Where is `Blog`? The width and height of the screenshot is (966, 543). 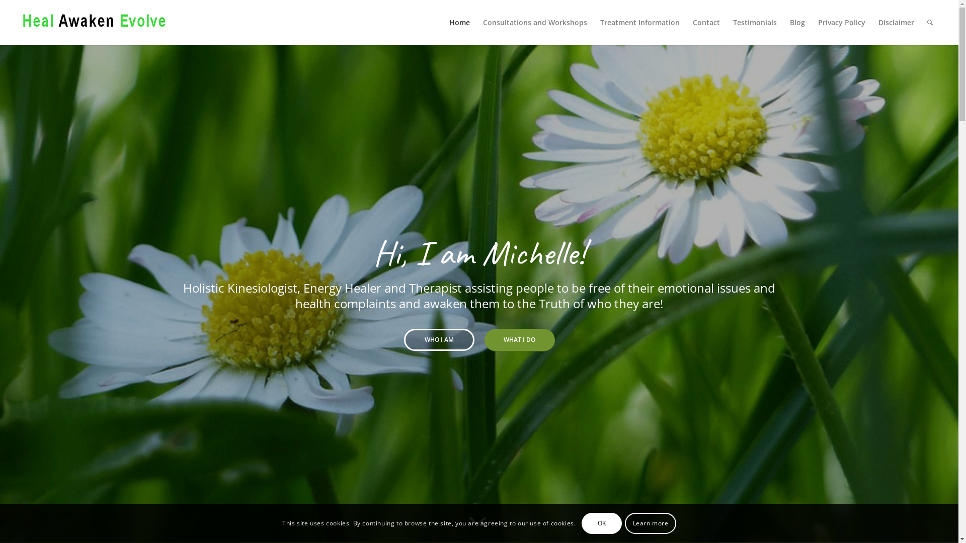
Blog is located at coordinates (797, 23).